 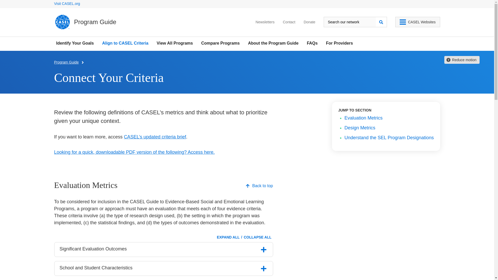 What do you see at coordinates (85, 22) in the screenshot?
I see `CASEL Program Guide` at bounding box center [85, 22].